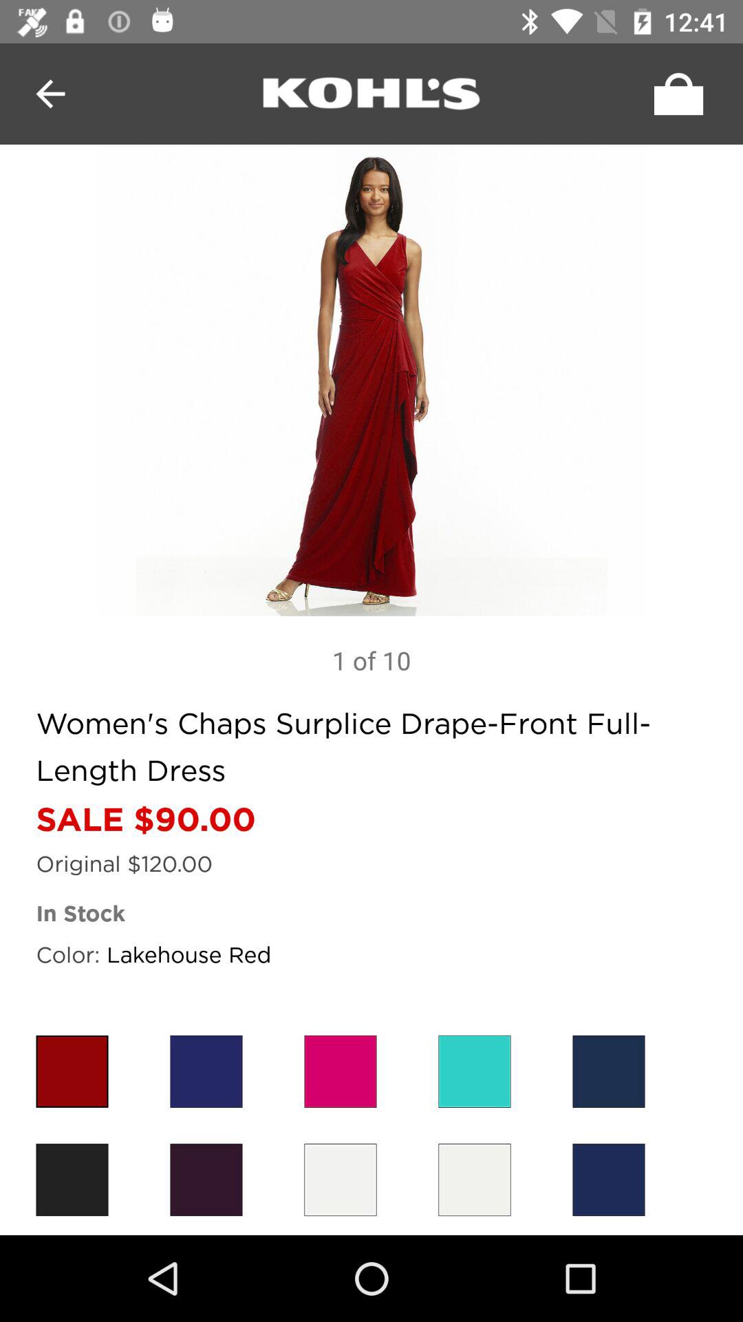 The image size is (743, 1322). What do you see at coordinates (340, 1071) in the screenshot?
I see `select red color` at bounding box center [340, 1071].